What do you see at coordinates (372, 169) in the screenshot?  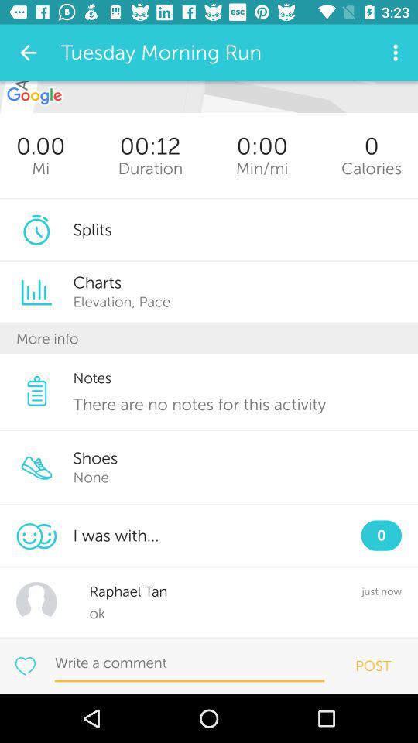 I see `swipe until the calories icon` at bounding box center [372, 169].